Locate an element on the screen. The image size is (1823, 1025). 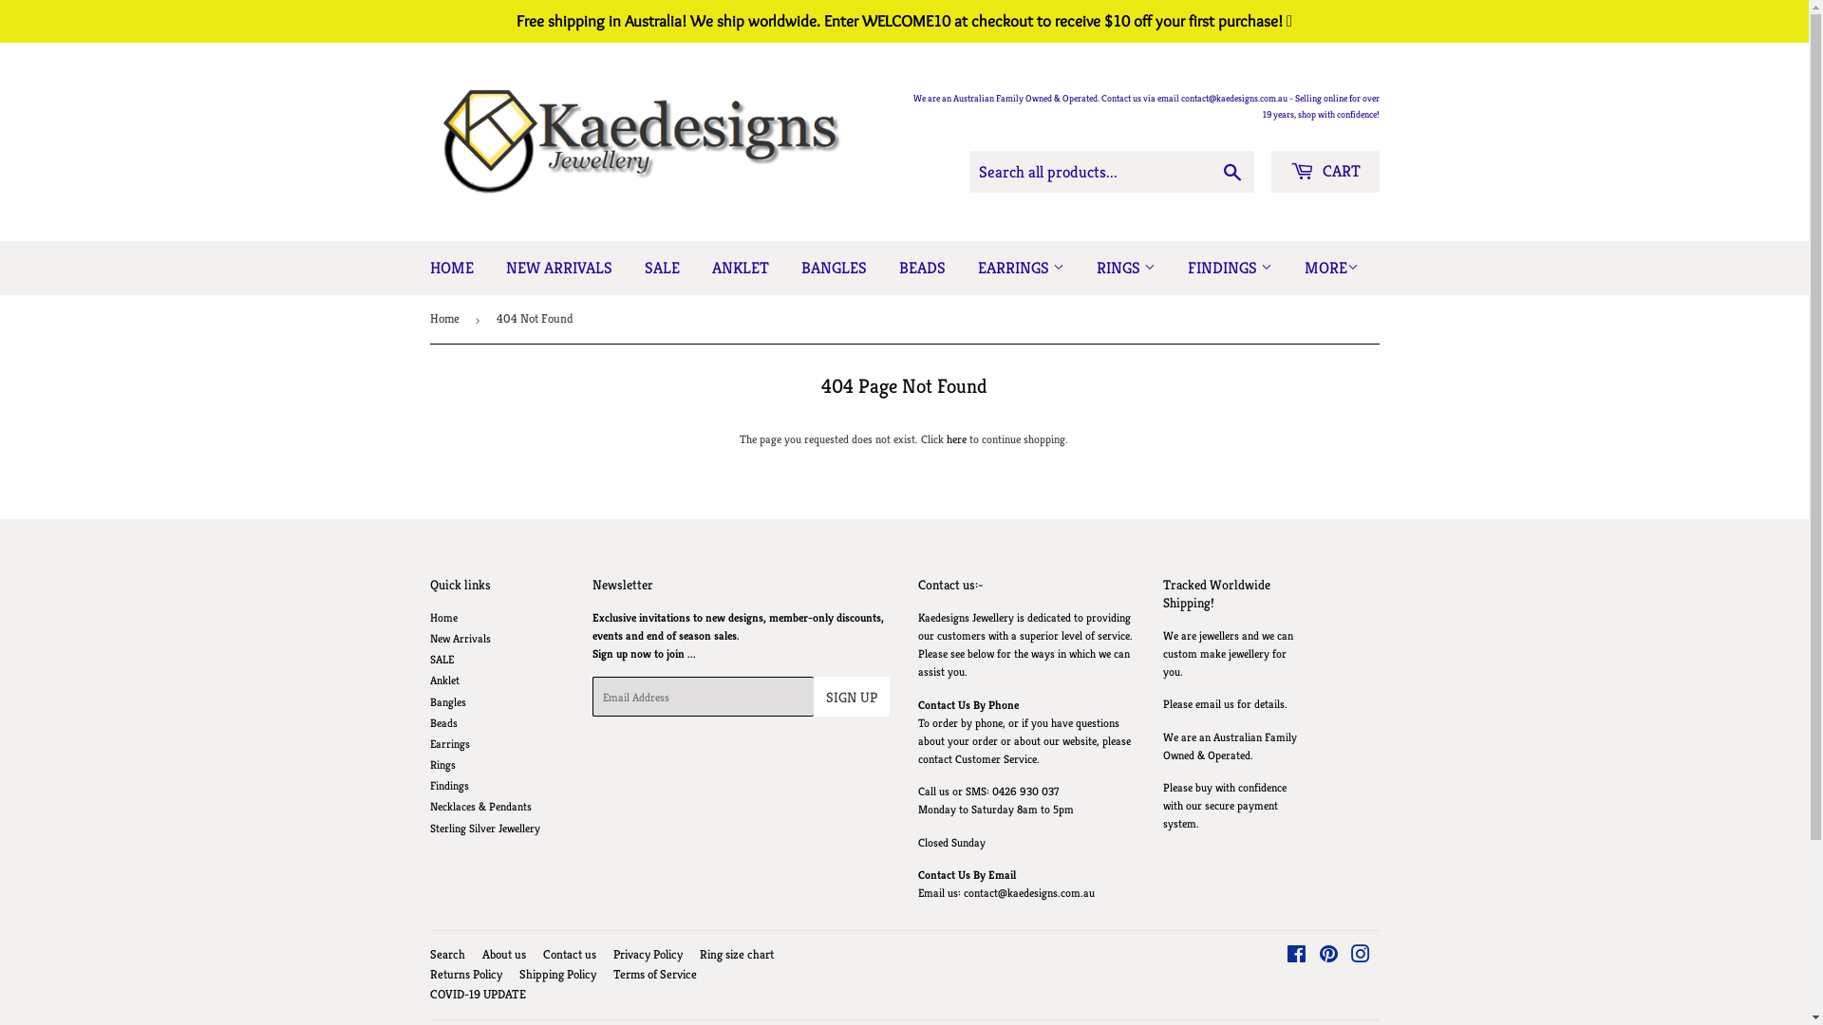
  is located at coordinates (904, 21).